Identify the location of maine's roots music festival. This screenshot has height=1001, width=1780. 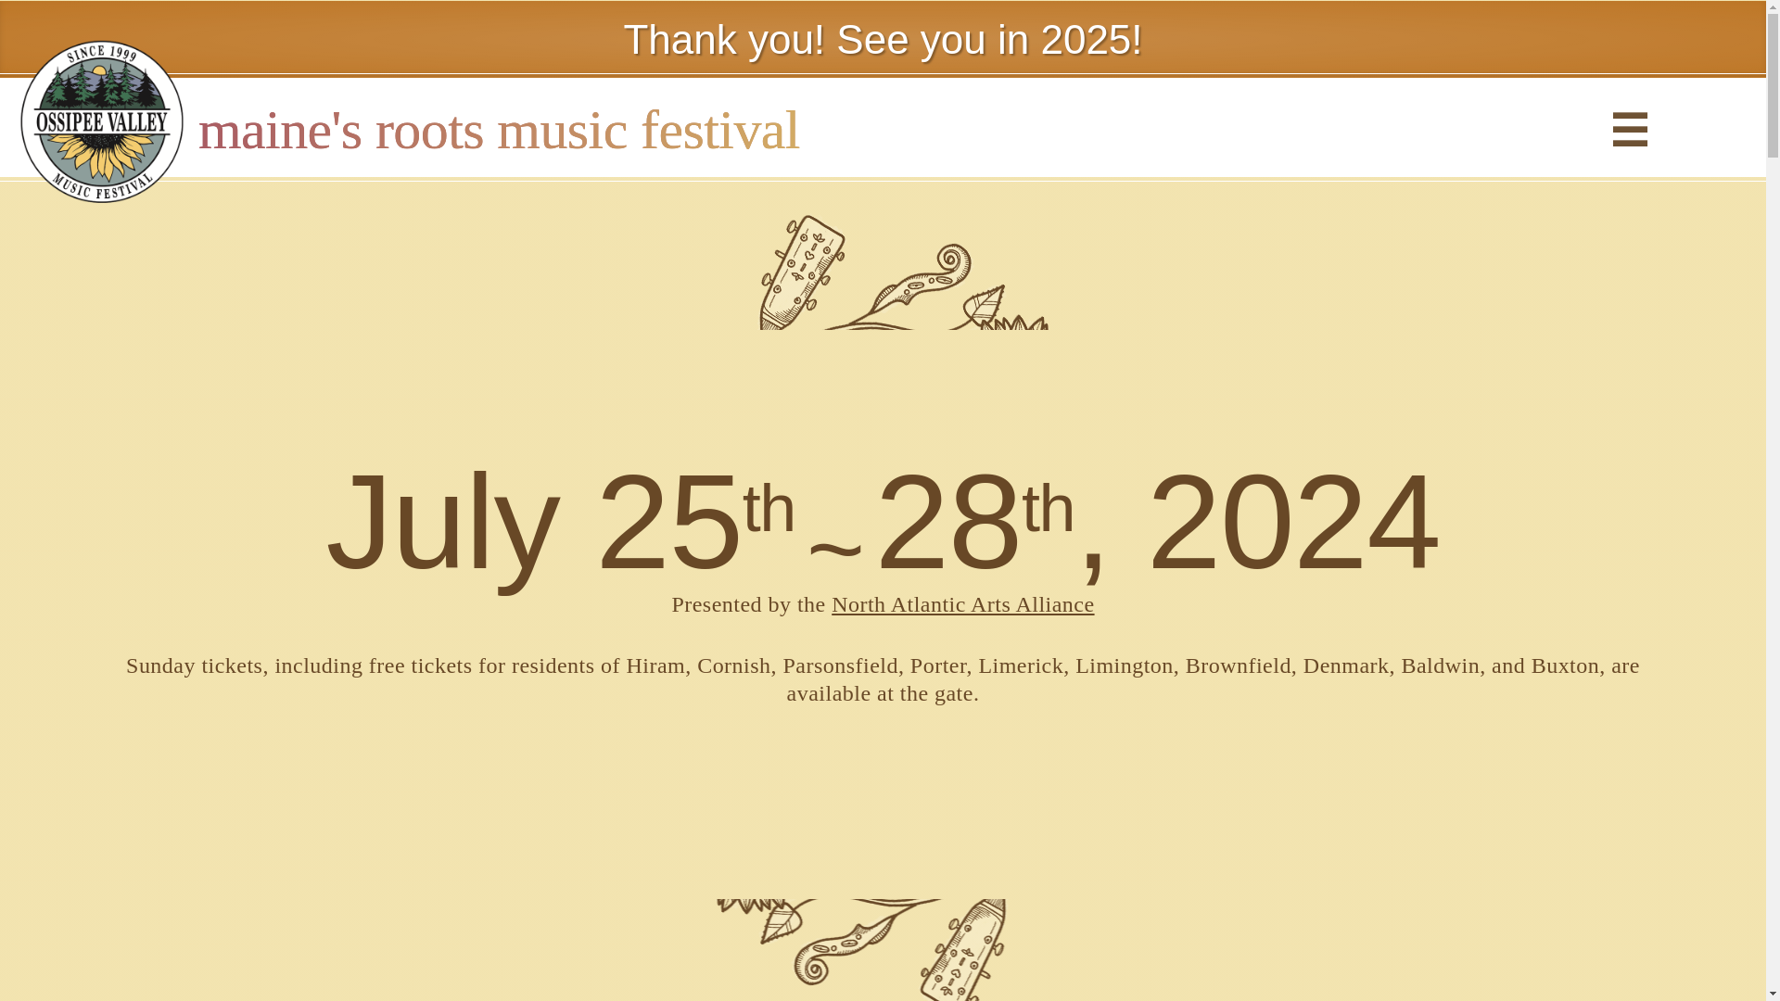
(499, 129).